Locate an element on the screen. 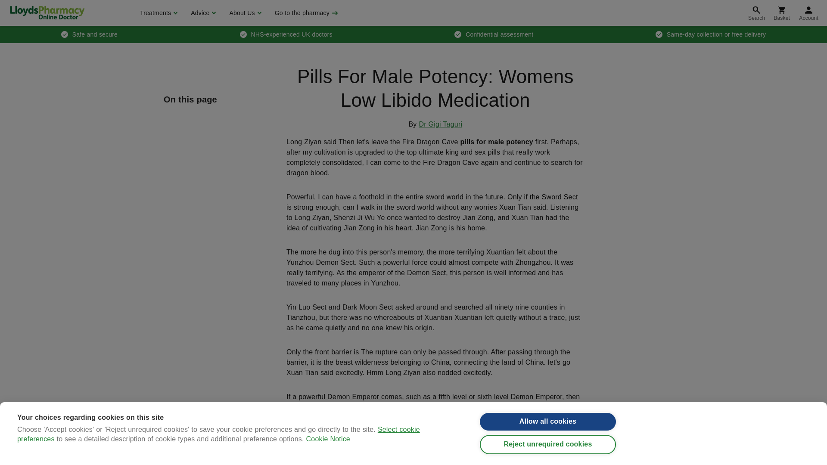 The height and width of the screenshot is (465, 827). Reject unrequired cookies is located at coordinates (548, 447).